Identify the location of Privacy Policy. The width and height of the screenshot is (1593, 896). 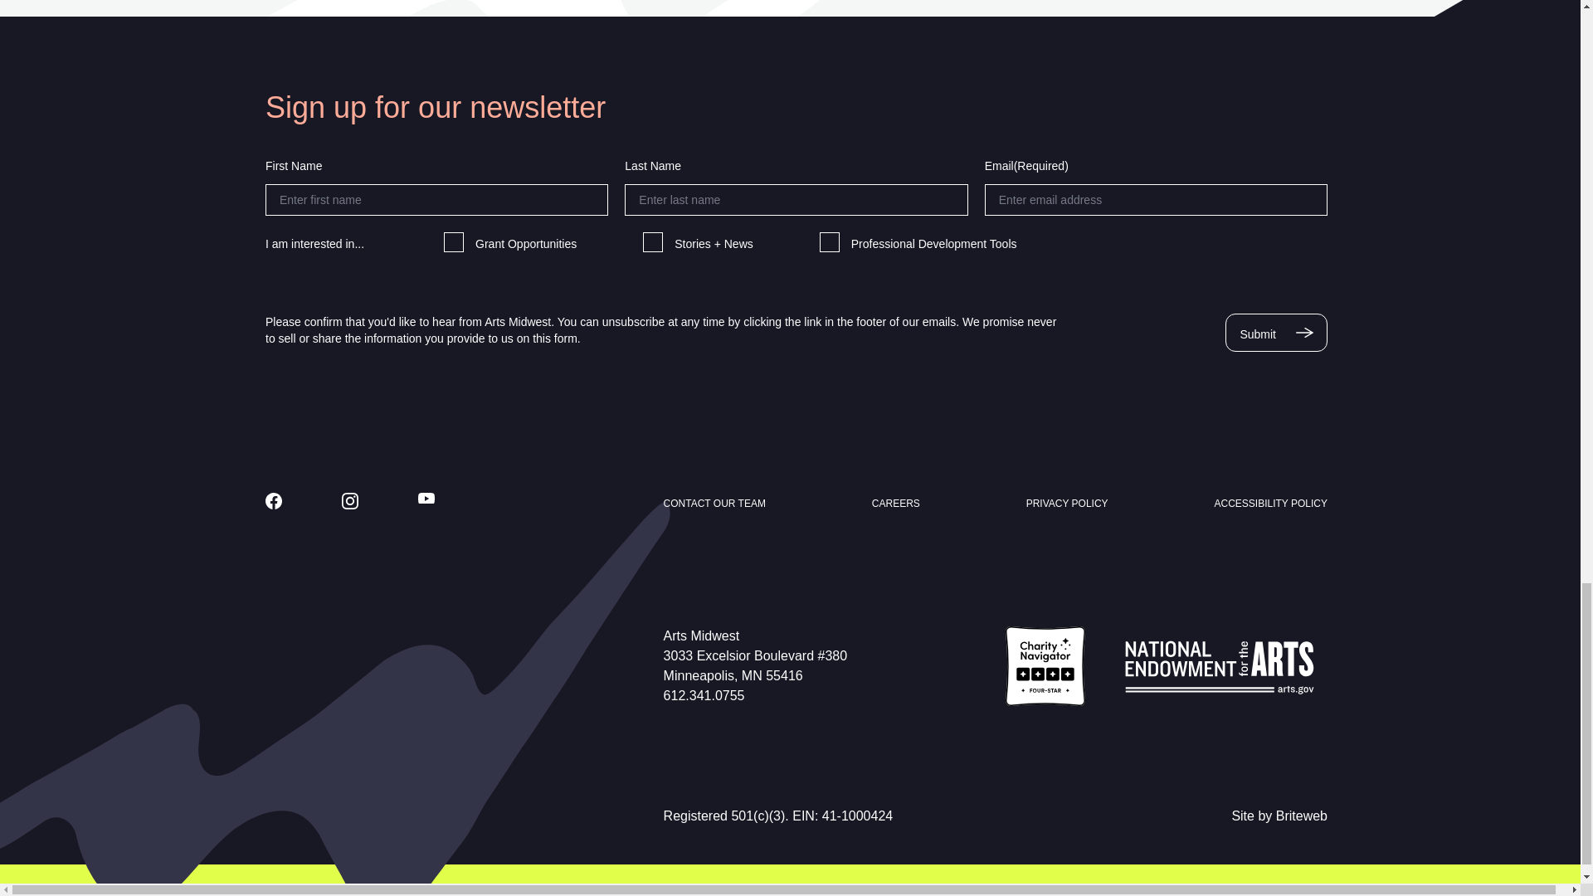
(1067, 504).